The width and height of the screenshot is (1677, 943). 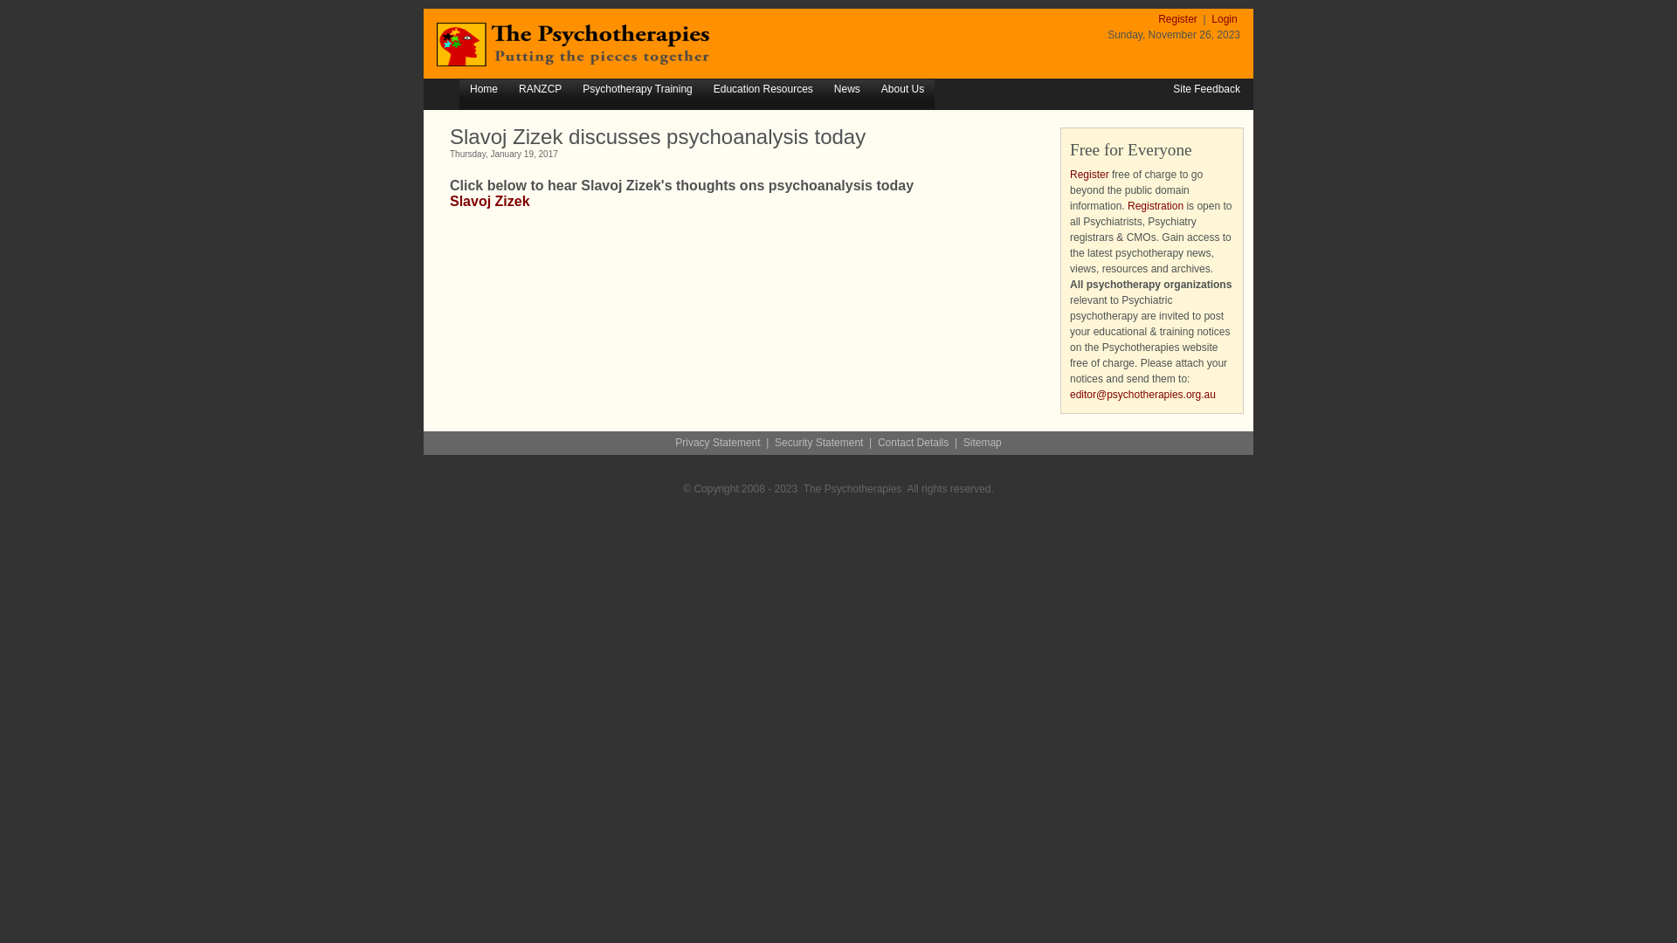 What do you see at coordinates (490, 201) in the screenshot?
I see `Slavoj Zizek` at bounding box center [490, 201].